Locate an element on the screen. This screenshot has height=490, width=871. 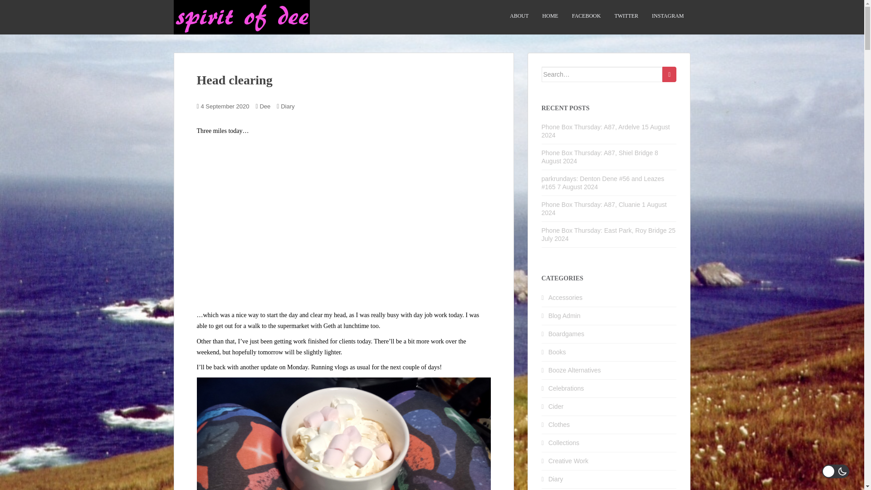
Celebrations is located at coordinates (566, 388).